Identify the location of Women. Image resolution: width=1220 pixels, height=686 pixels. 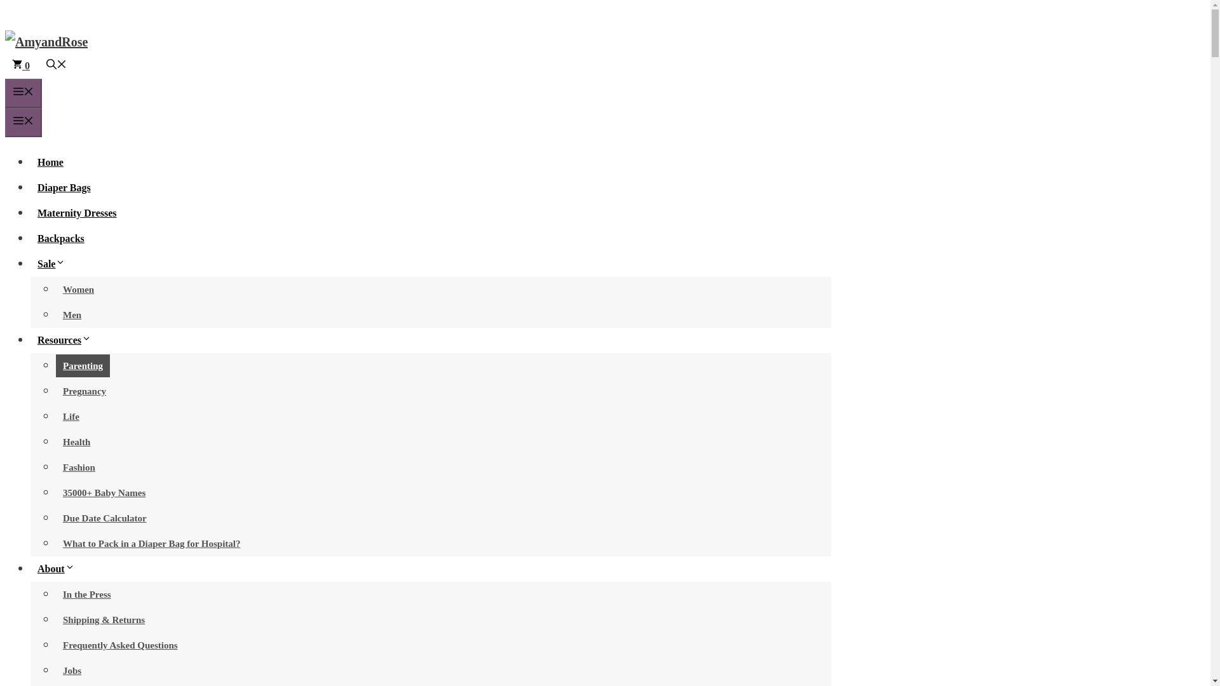
(79, 290).